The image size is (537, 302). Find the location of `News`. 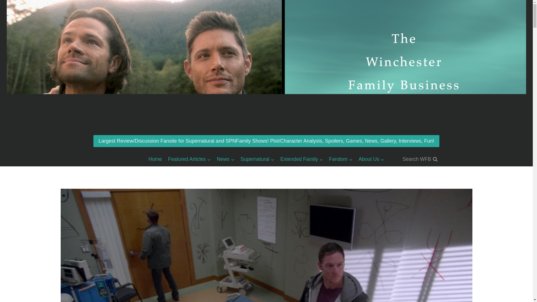

News is located at coordinates (226, 159).